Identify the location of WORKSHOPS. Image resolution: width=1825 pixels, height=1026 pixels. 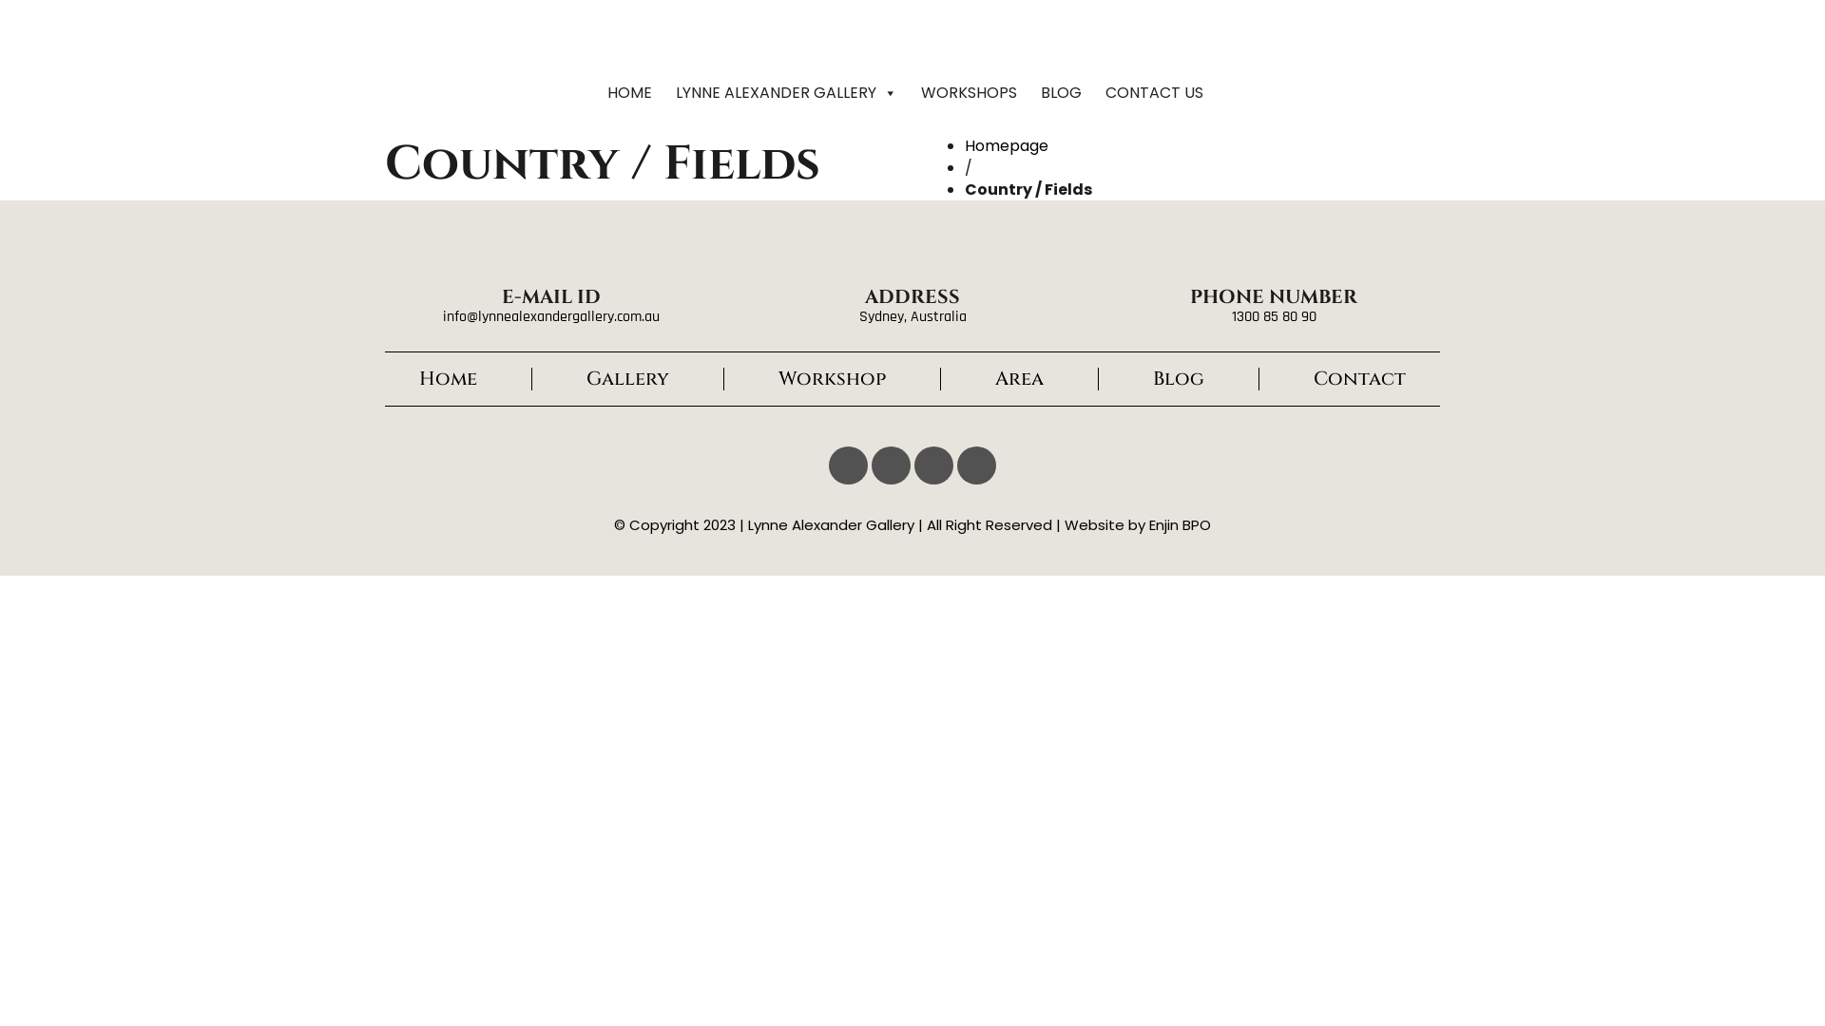
(976, 93).